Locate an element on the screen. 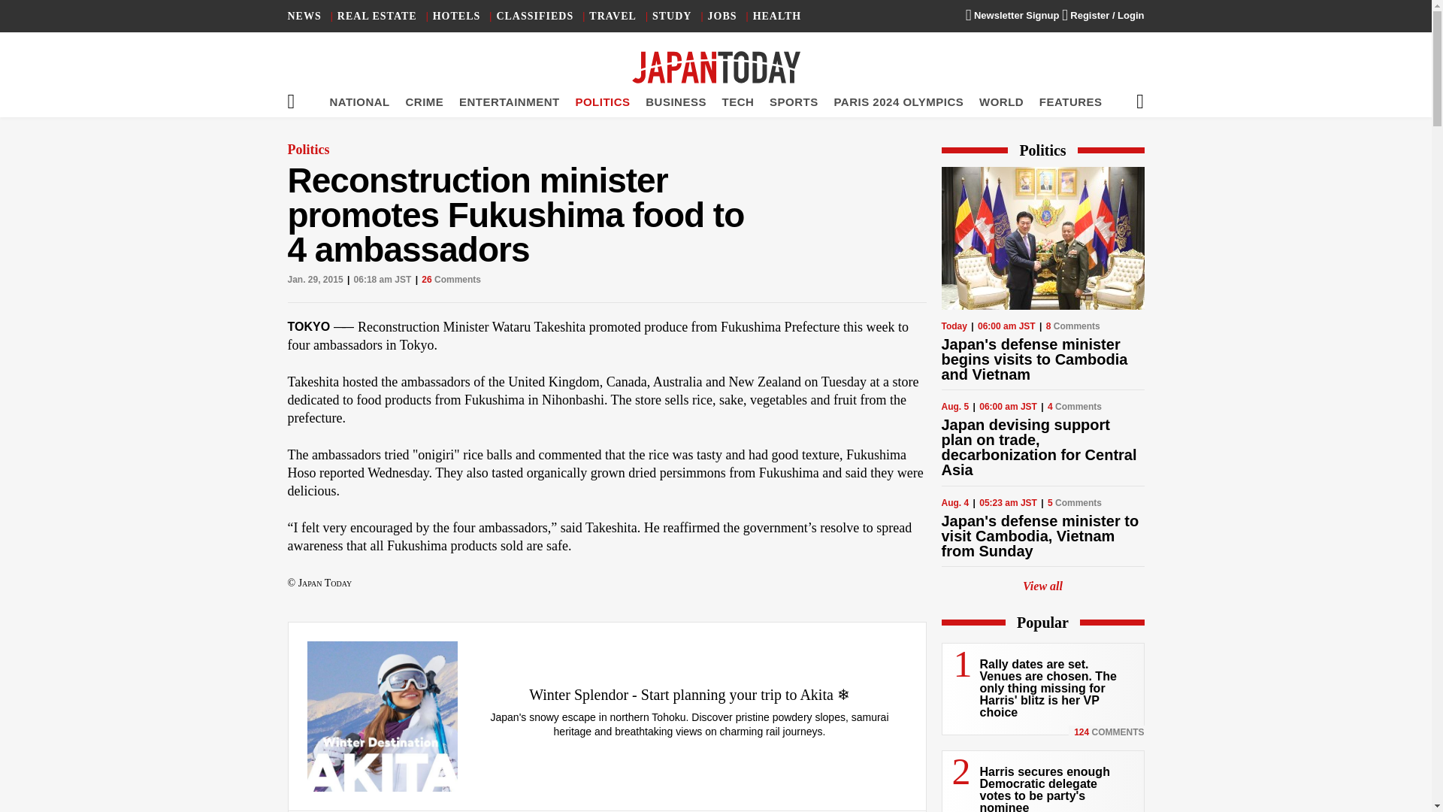 The image size is (1443, 812). WORLD is located at coordinates (1001, 101).